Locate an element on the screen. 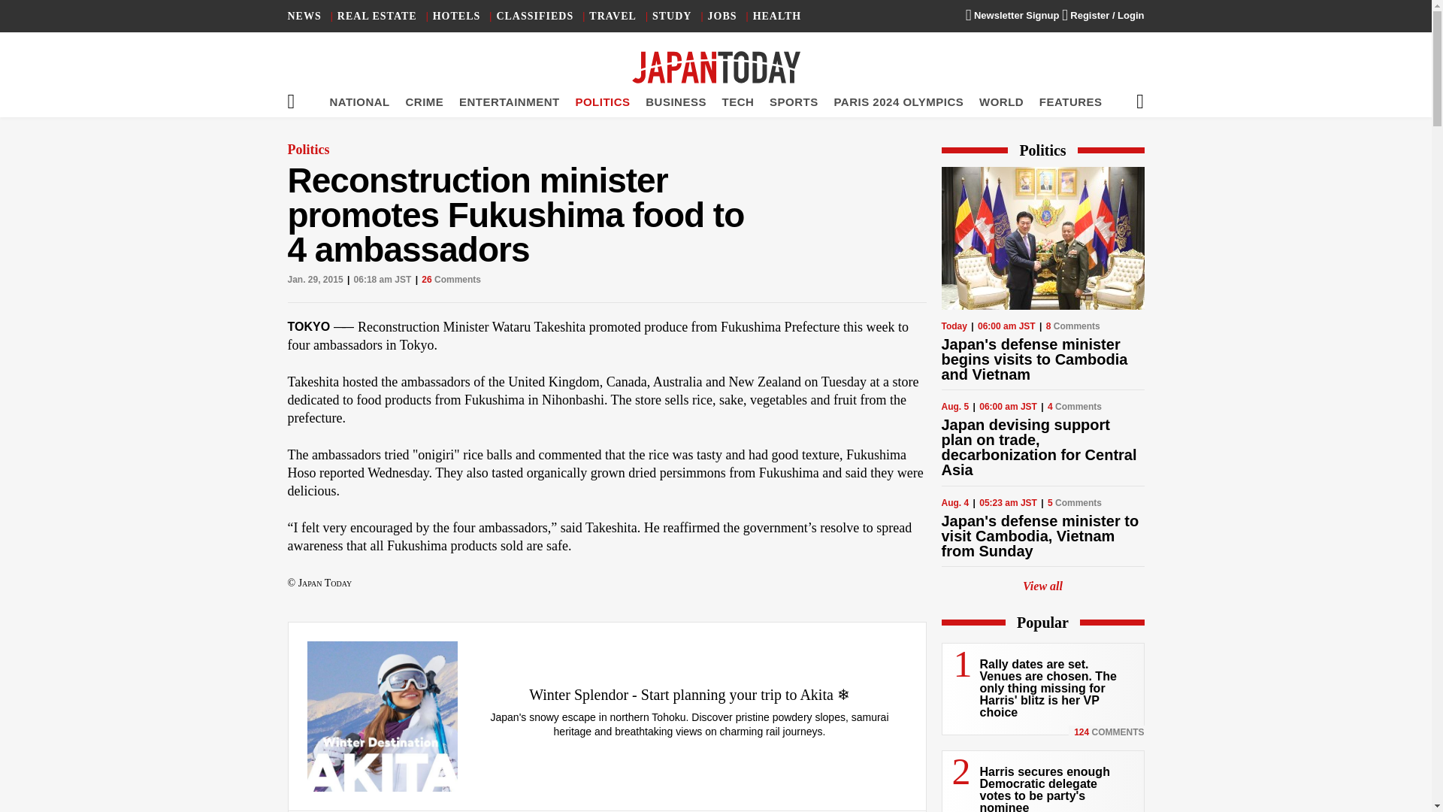 The image size is (1443, 812). WORLD is located at coordinates (1001, 101).